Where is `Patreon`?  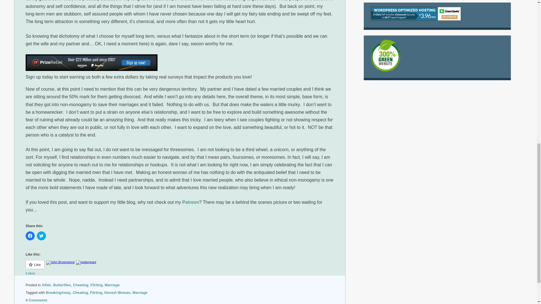 Patreon is located at coordinates (190, 202).